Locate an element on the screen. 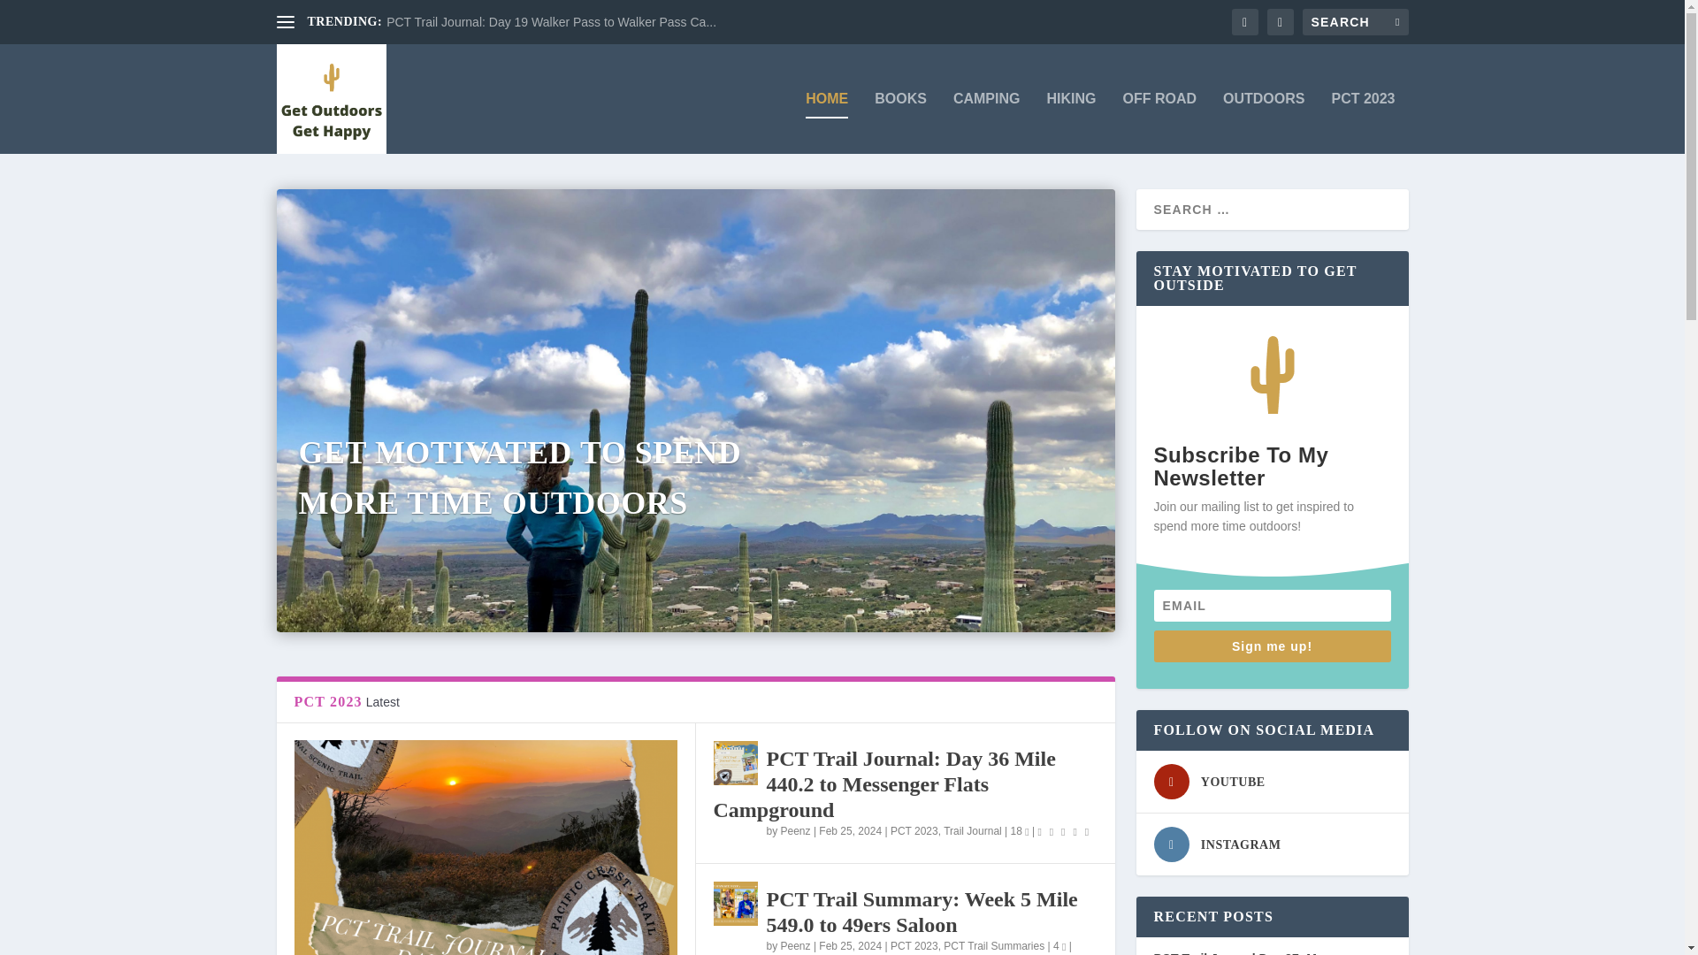  PCT Trail Journal: Day 19 Walker Pass to Walker Pass Ca... is located at coordinates (552, 22).